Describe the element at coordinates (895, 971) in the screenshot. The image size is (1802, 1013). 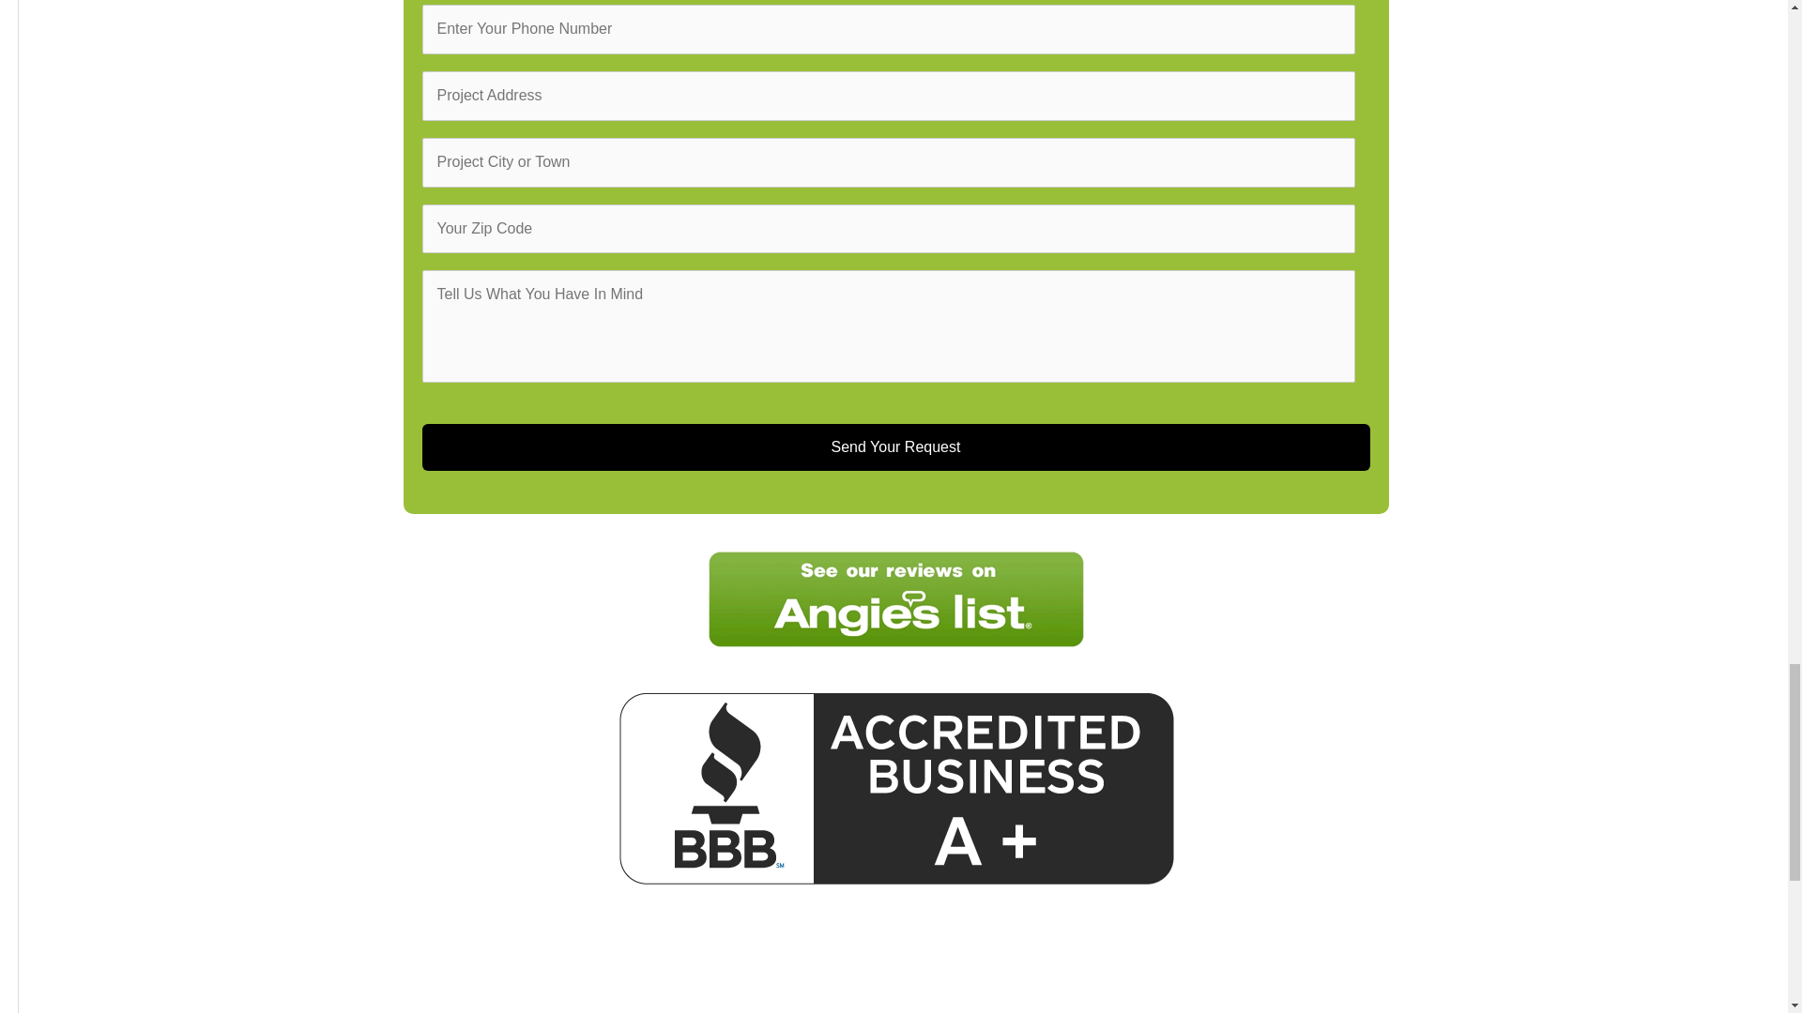
I see `marvin-authorized` at that location.